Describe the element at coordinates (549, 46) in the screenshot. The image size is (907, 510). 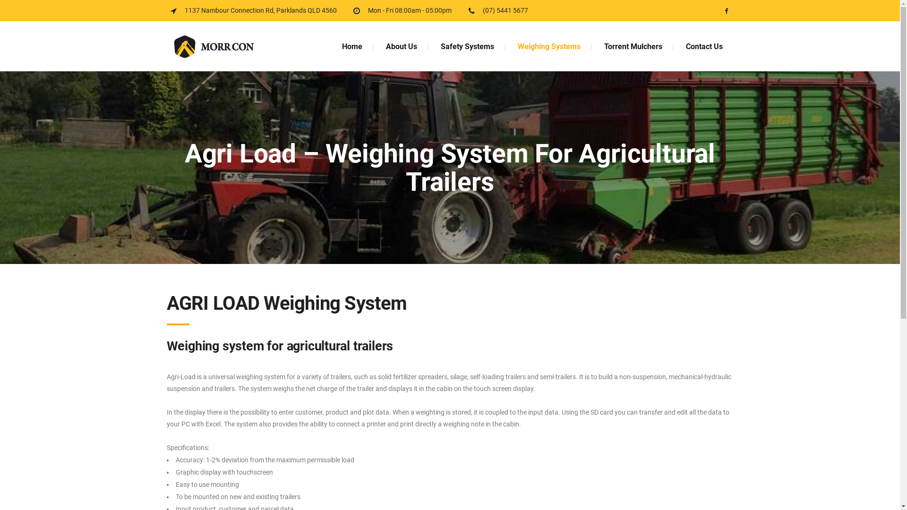
I see `Weighing Systems` at that location.